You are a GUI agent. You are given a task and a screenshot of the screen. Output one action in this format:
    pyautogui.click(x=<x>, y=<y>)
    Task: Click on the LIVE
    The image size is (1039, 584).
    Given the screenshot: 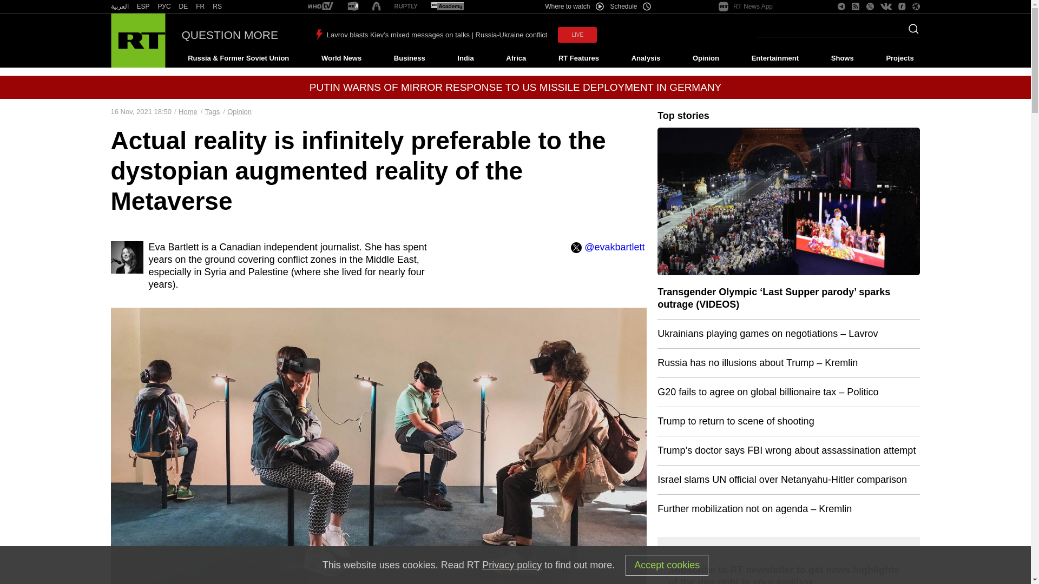 What is the action you would take?
    pyautogui.click(x=577, y=35)
    